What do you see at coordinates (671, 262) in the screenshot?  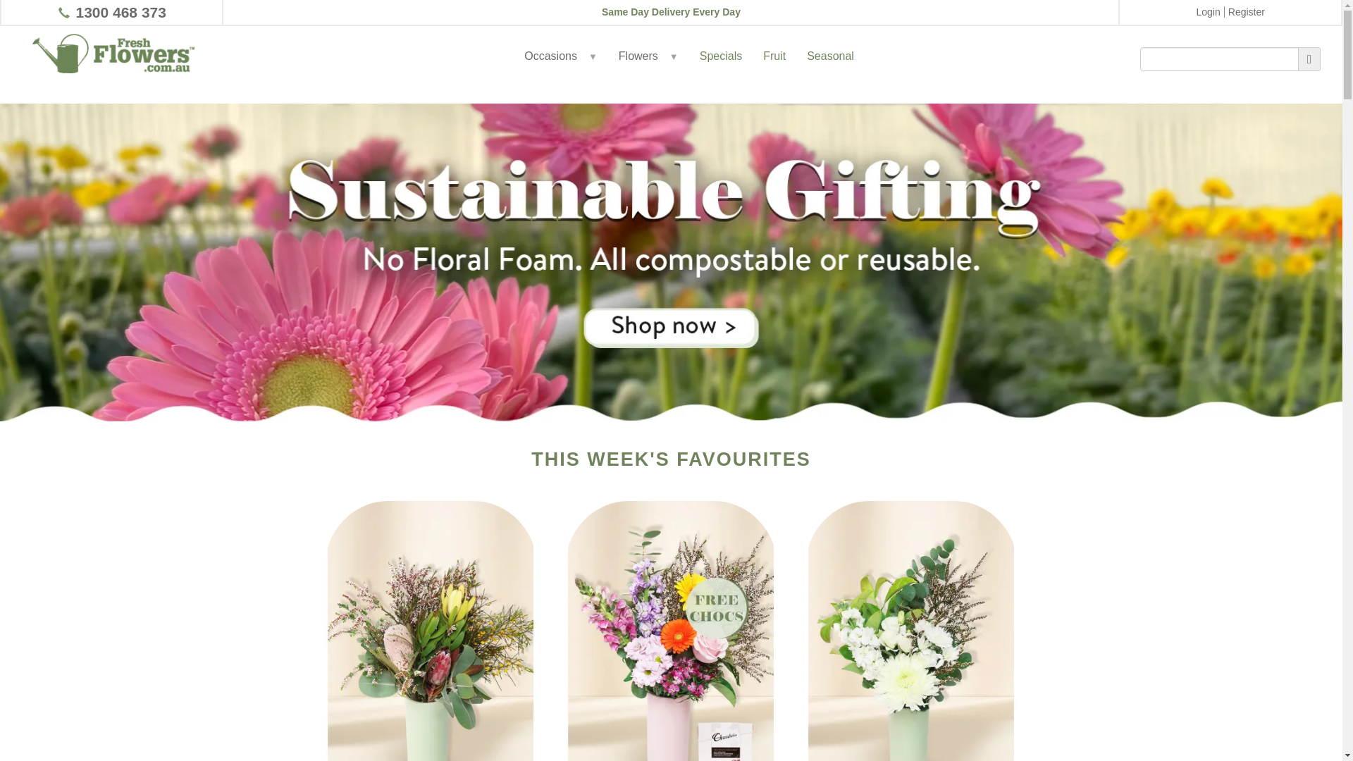 I see `This Season` at bounding box center [671, 262].